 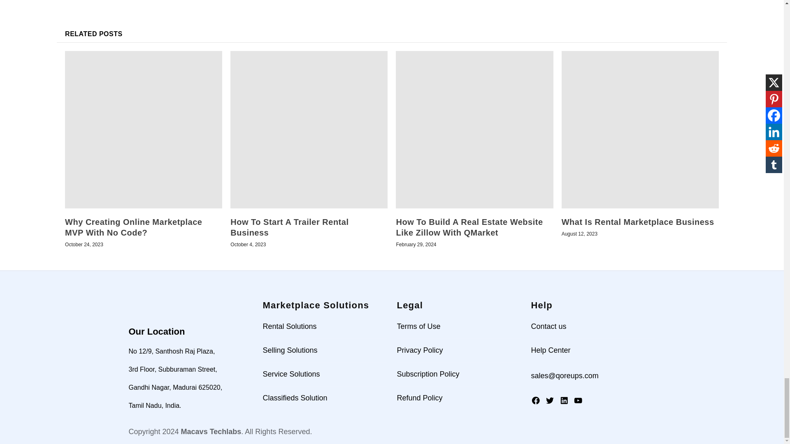 I want to click on How To Build A Real Estate Website Like Zillow With QMarket, so click(x=474, y=129).